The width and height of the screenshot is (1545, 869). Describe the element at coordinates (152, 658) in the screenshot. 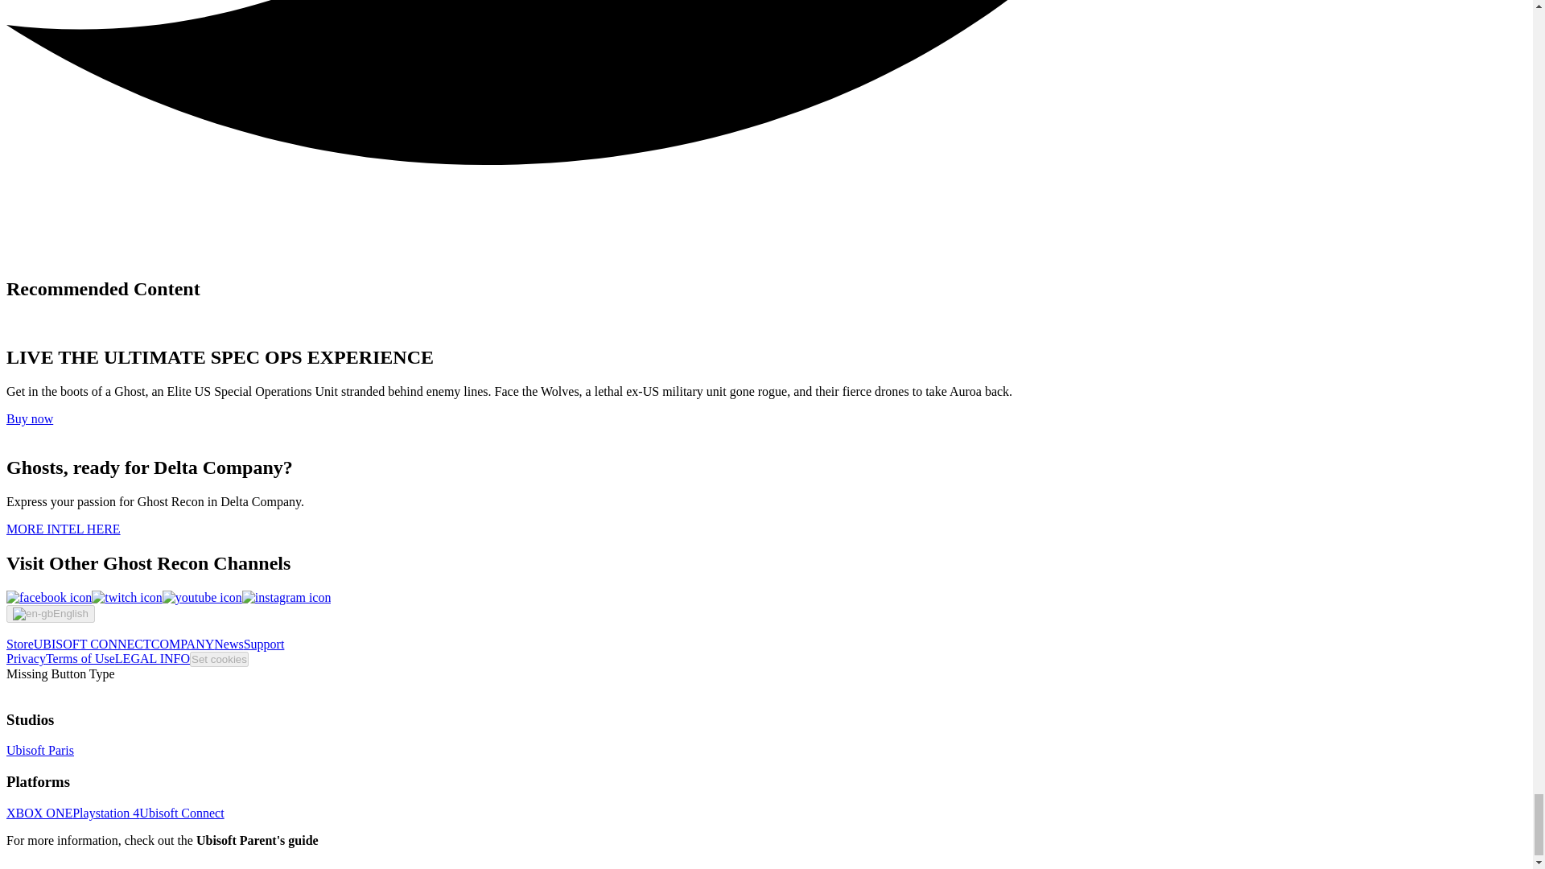

I see `LEGAL INFO` at that location.